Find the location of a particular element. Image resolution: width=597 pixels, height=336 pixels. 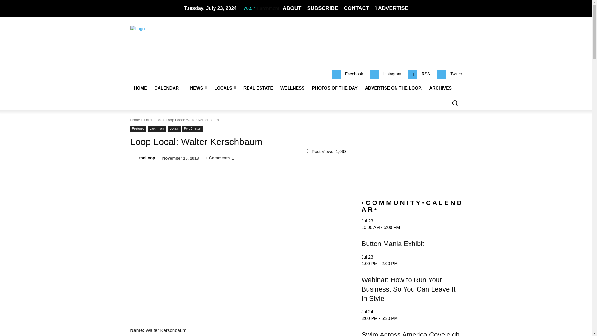

RSS is located at coordinates (425, 74).